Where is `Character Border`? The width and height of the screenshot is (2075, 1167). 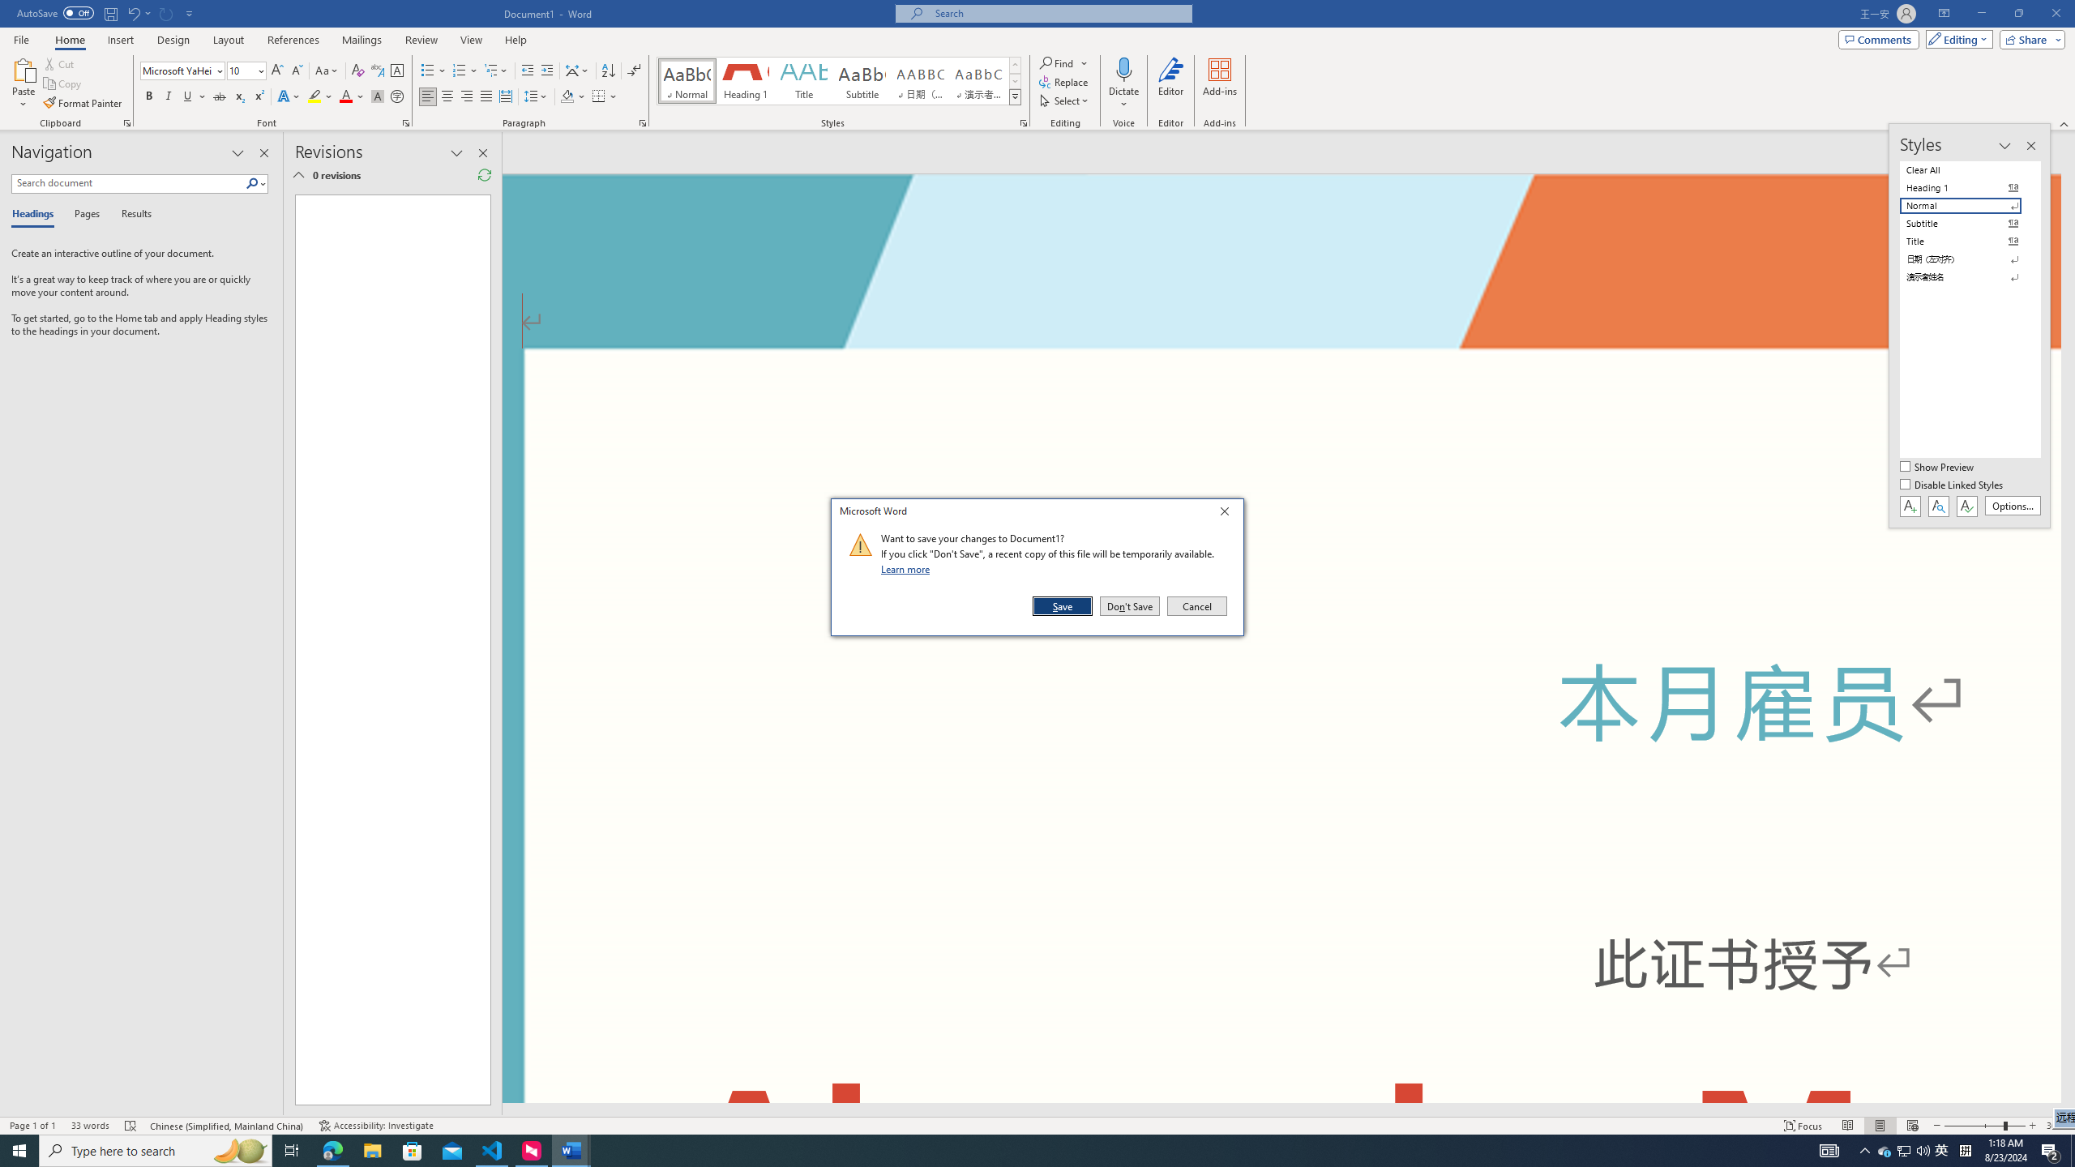 Character Border is located at coordinates (397, 71).